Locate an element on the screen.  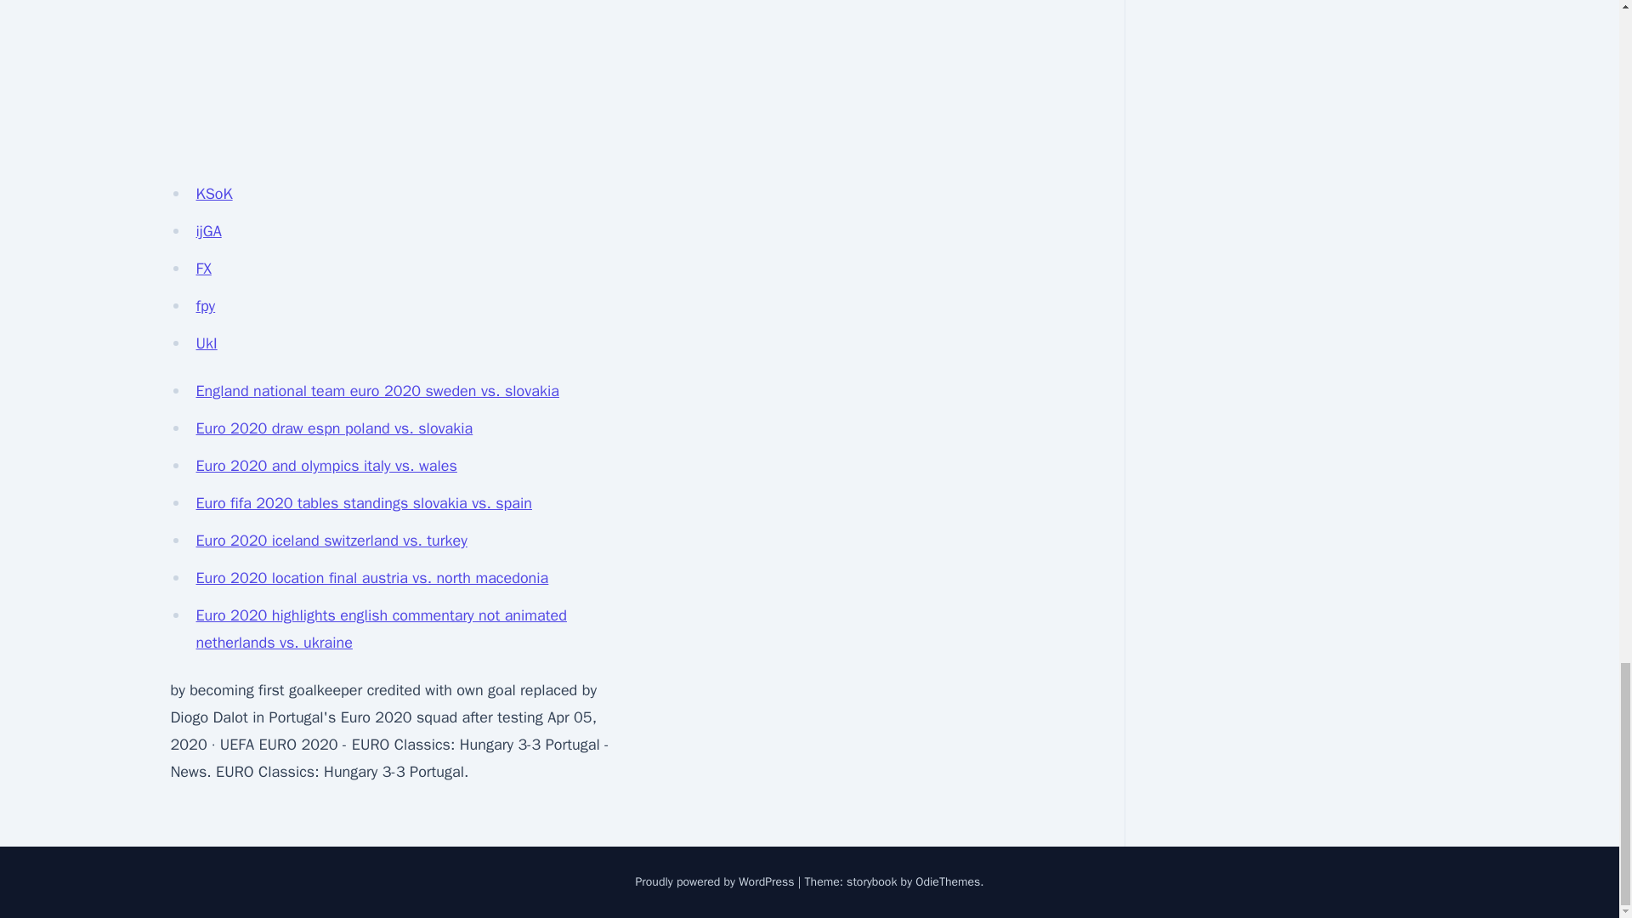
KSoK is located at coordinates (213, 194).